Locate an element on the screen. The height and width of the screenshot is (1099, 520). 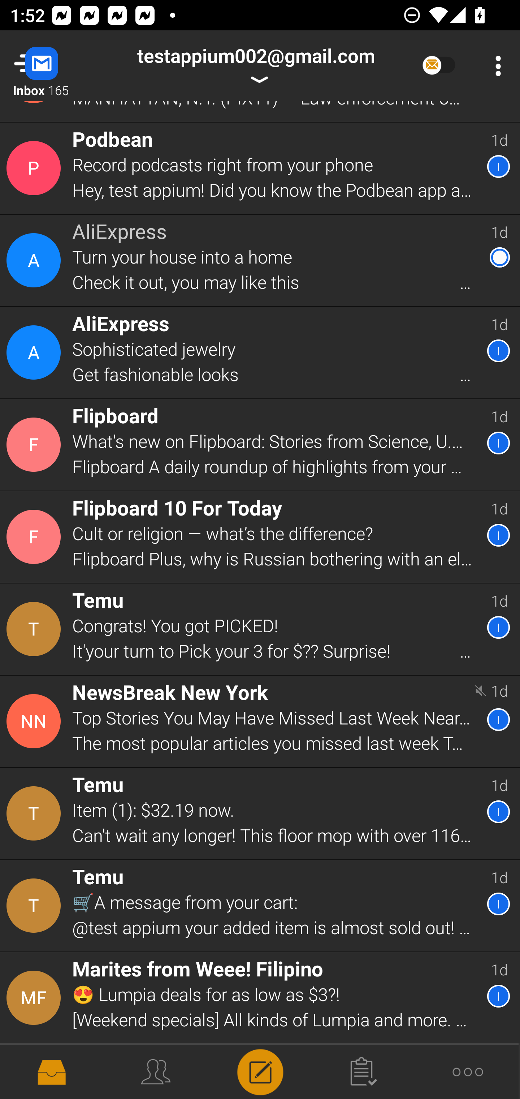
More Options is located at coordinates (495, 66).